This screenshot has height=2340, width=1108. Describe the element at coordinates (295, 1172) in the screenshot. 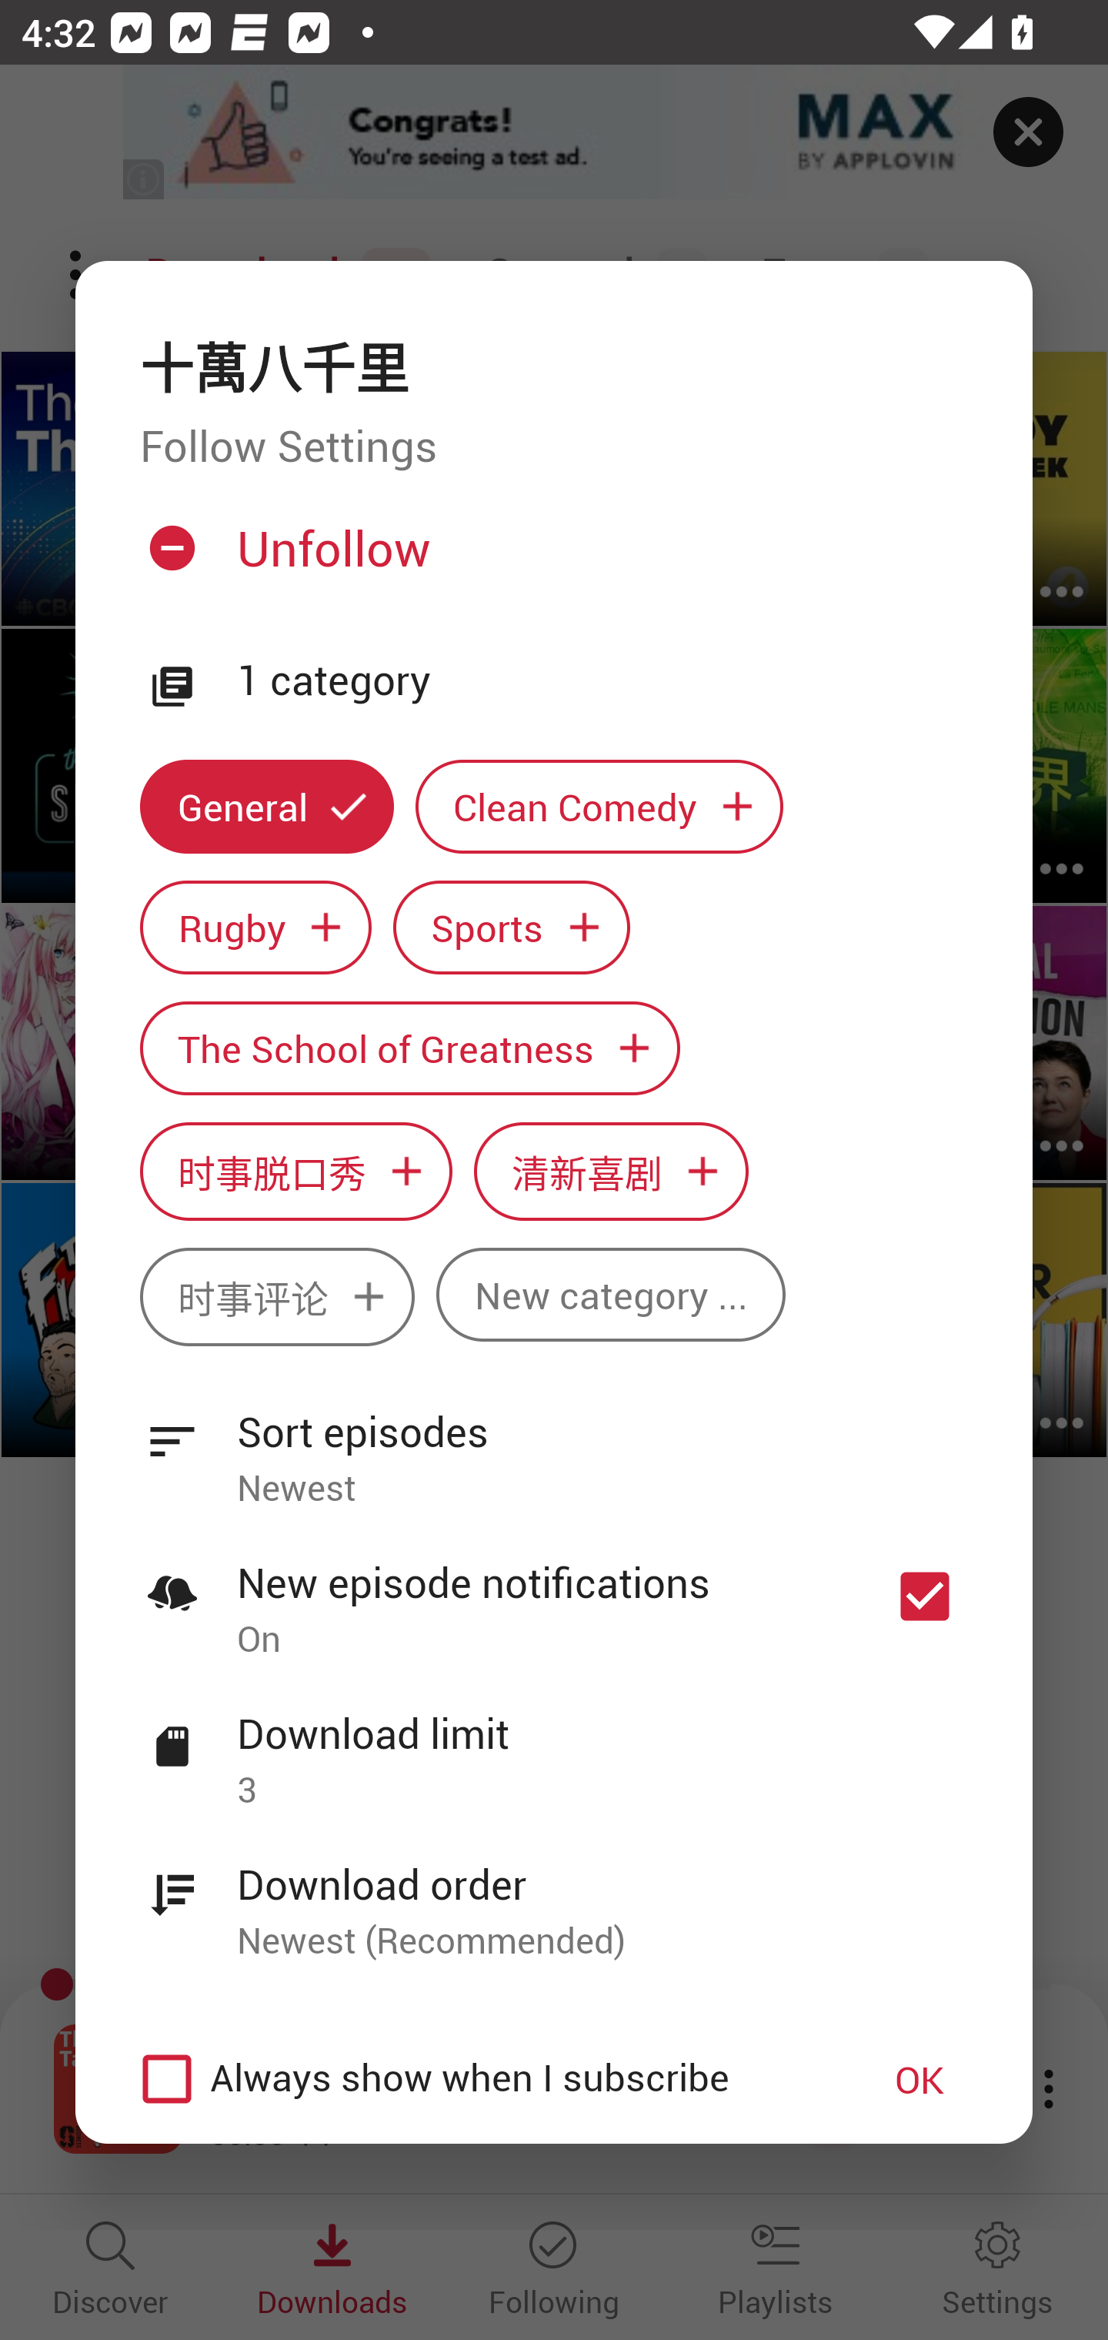

I see `时事脱口秀` at that location.